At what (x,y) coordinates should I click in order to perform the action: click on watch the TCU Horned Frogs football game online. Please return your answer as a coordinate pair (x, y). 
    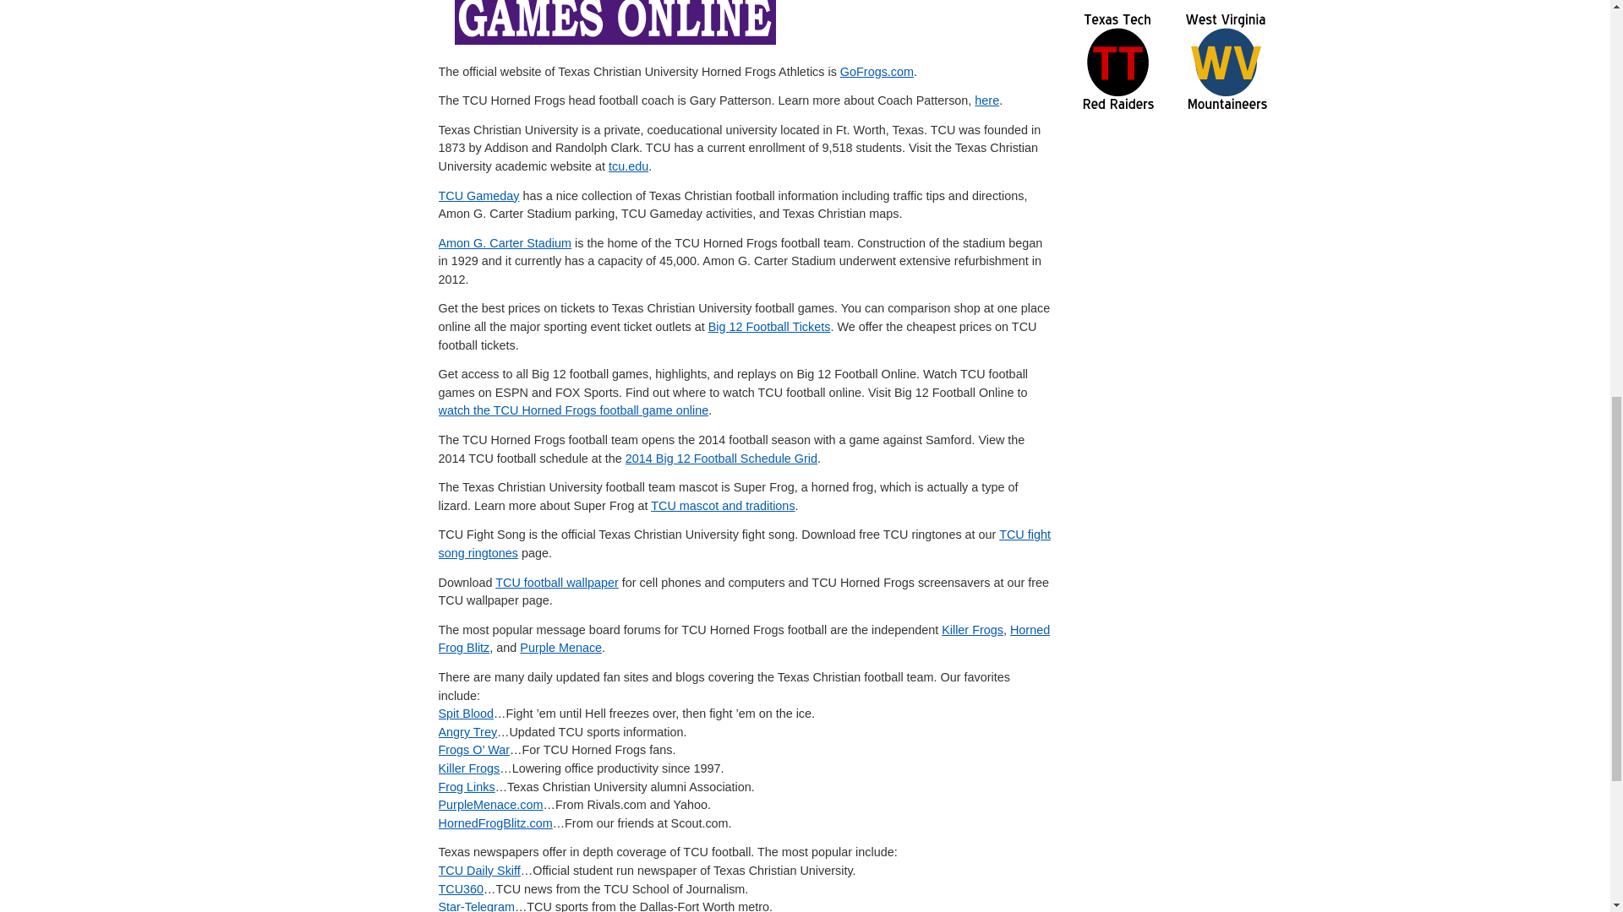
    Looking at the image, I should click on (573, 410).